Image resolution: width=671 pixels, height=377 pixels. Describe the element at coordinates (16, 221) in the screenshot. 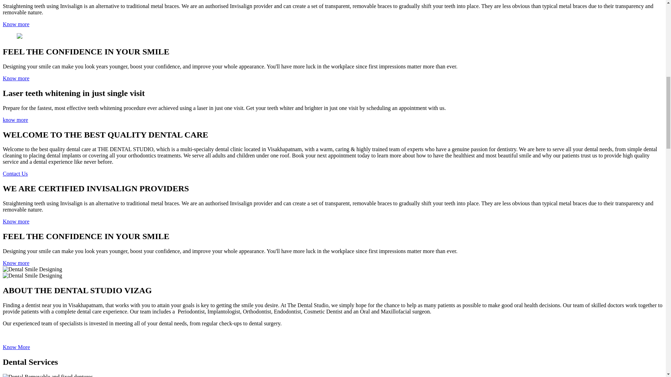

I see `Know more` at that location.